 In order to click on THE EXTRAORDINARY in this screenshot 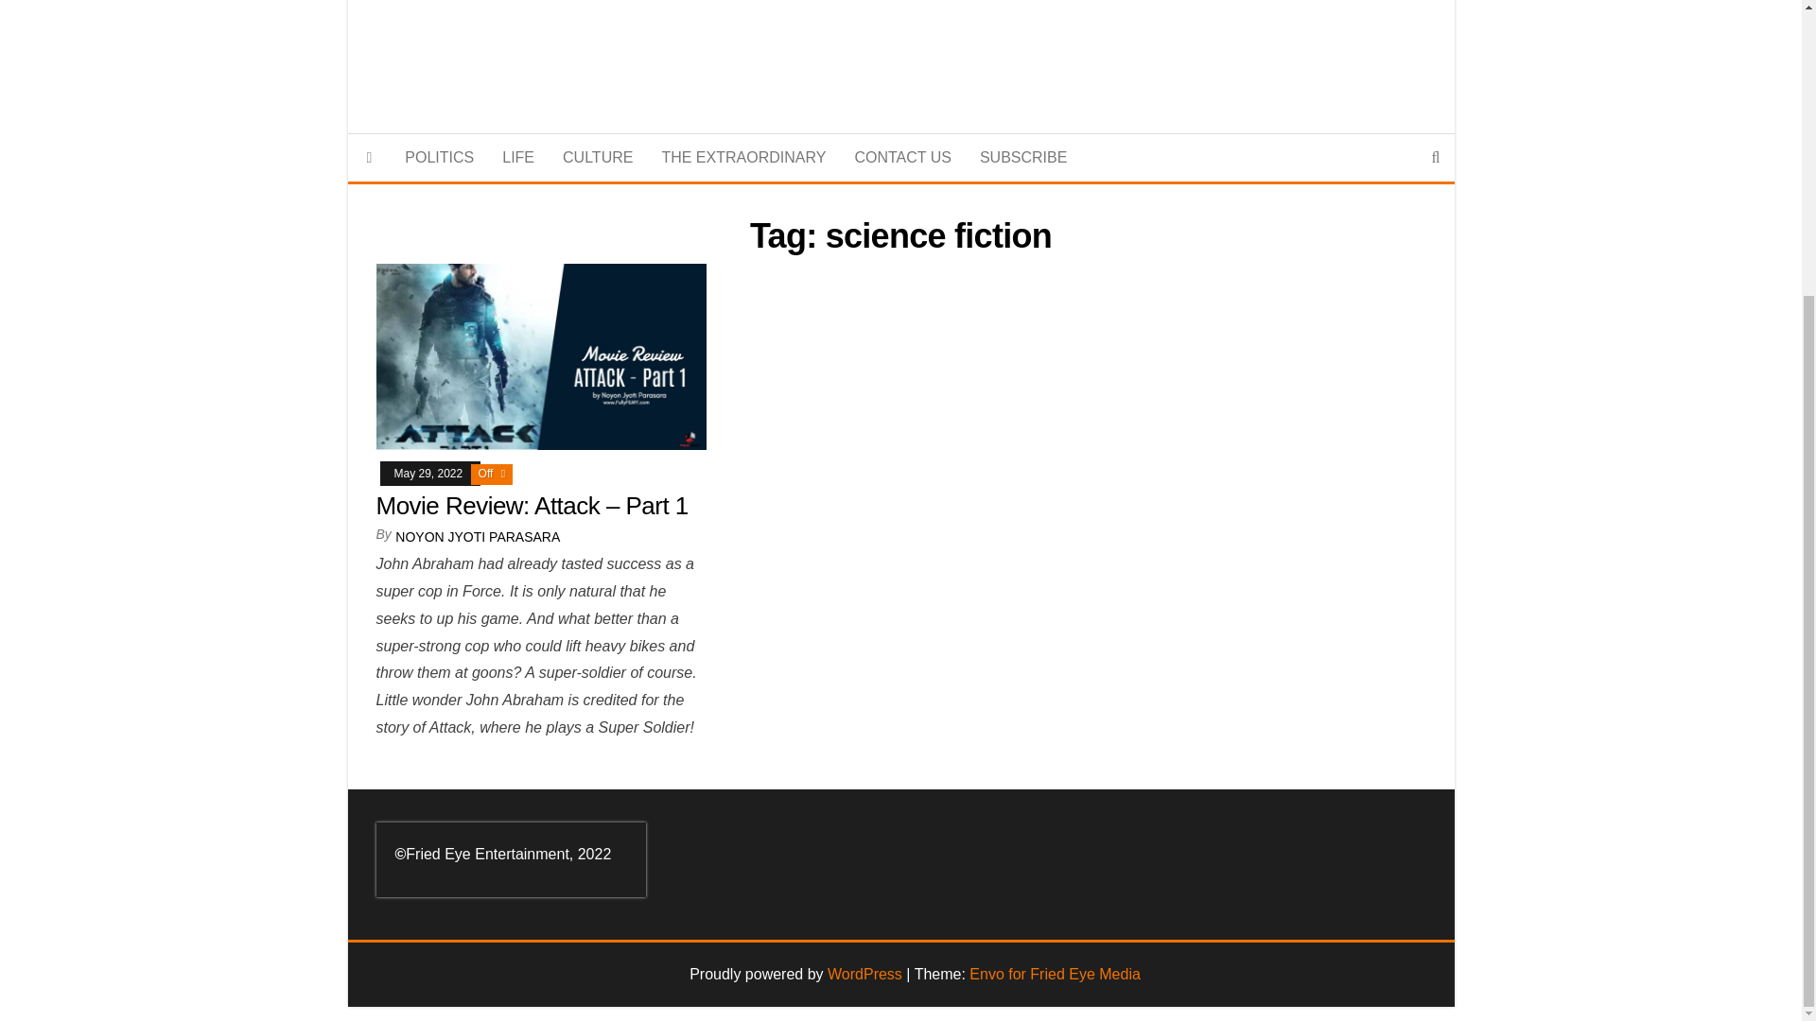, I will do `click(742, 157)`.